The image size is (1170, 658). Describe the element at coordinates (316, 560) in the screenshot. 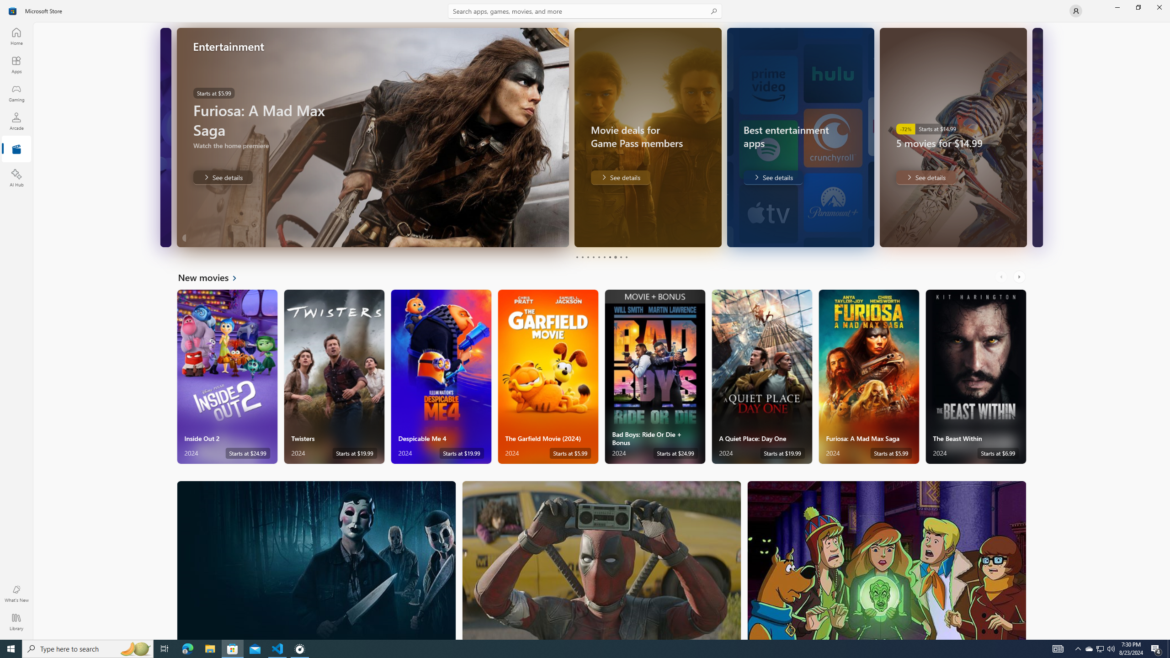

I see `Horror` at that location.